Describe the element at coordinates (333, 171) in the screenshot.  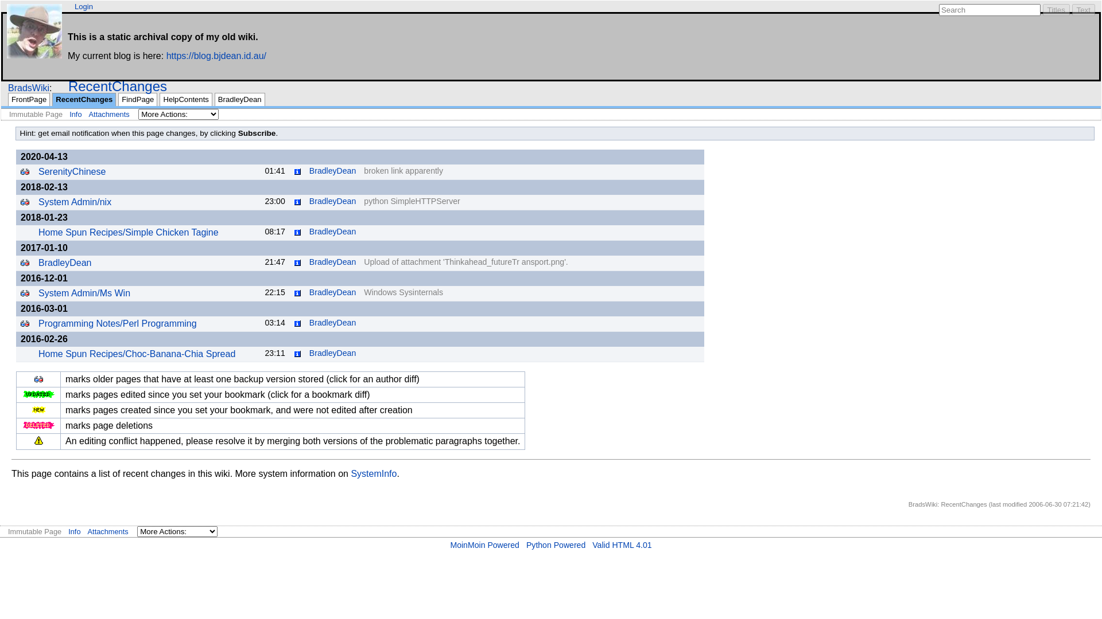
I see `BradleyDean` at that location.